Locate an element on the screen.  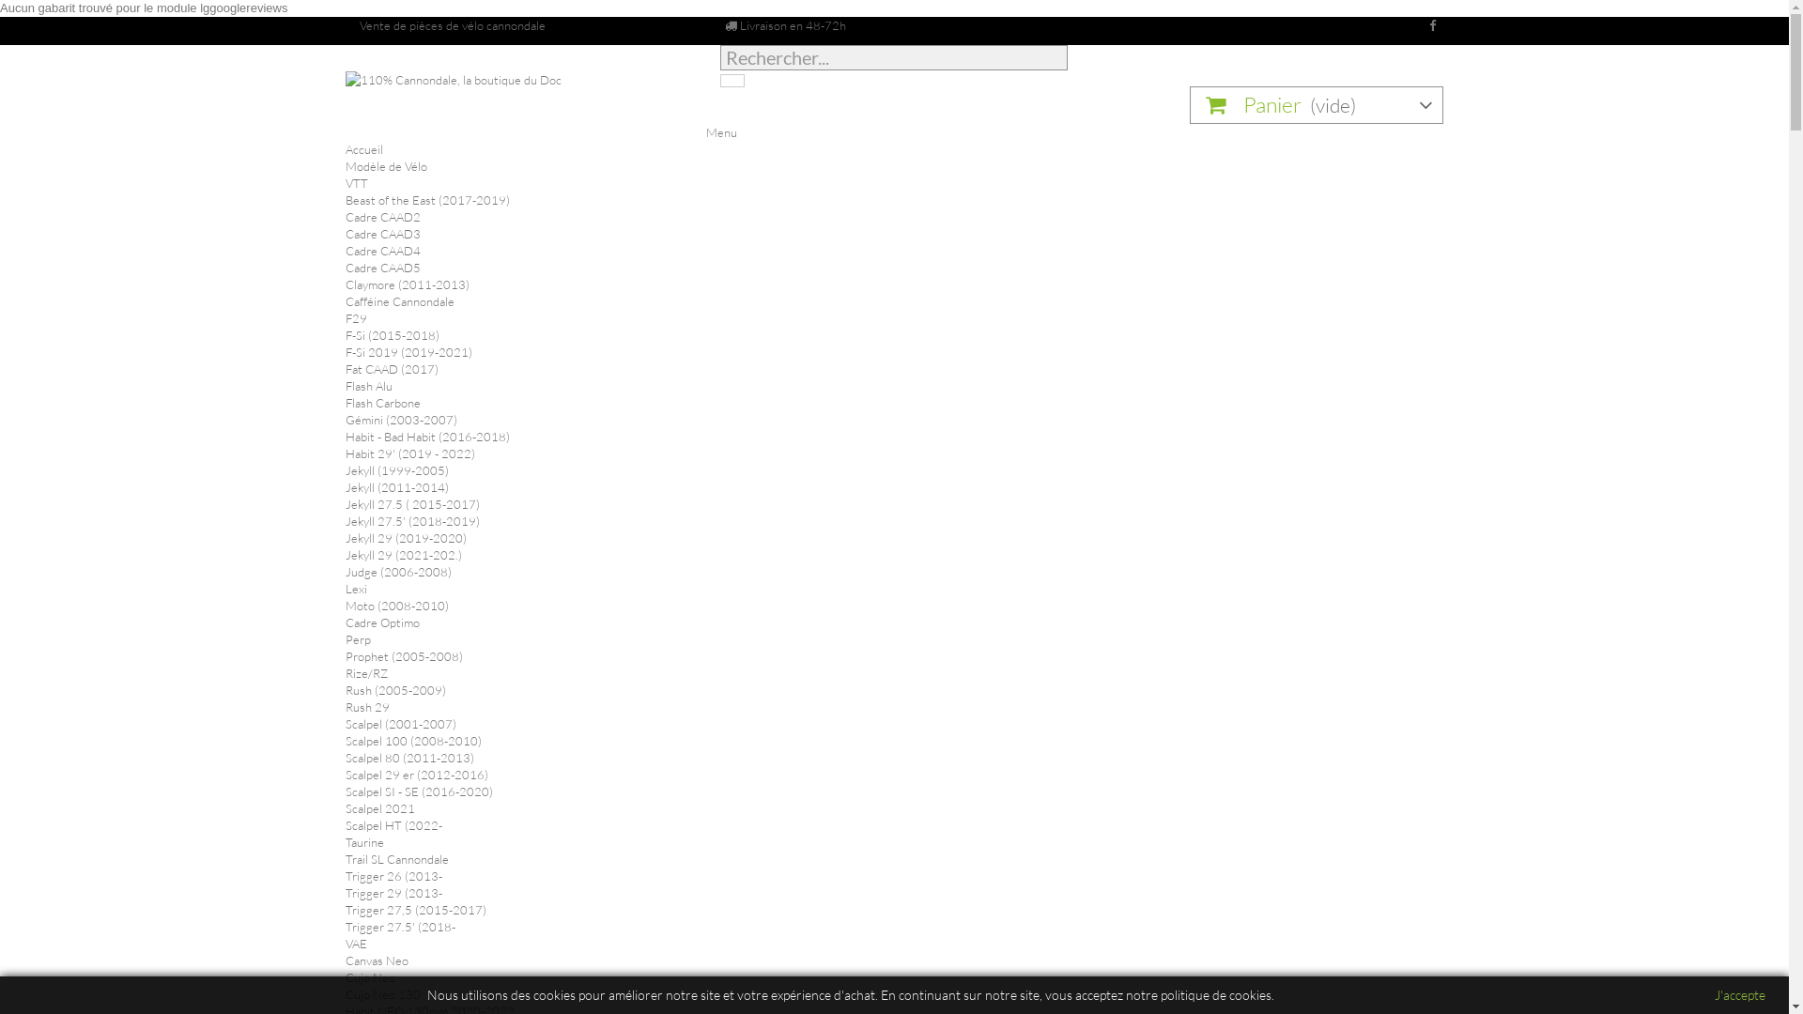
Canvas Neo is located at coordinates (378, 960).